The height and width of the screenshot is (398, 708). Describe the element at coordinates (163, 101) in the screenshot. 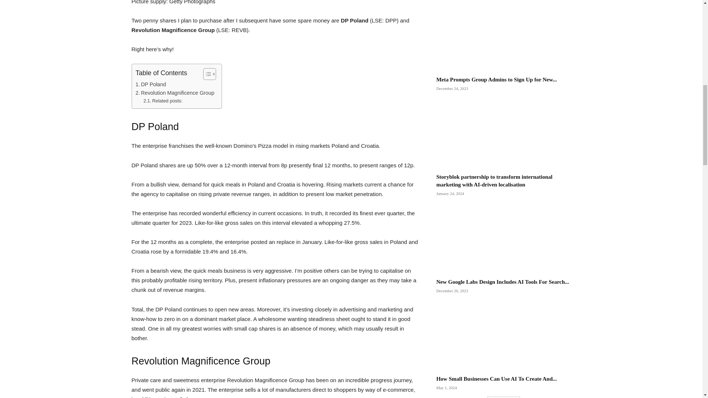

I see `Related posts:` at that location.